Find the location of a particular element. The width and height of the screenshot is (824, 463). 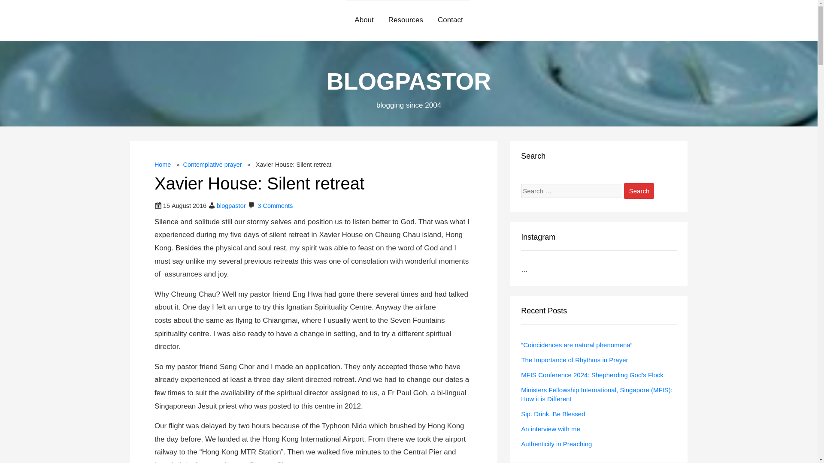

Contemplative prayer is located at coordinates (212, 165).